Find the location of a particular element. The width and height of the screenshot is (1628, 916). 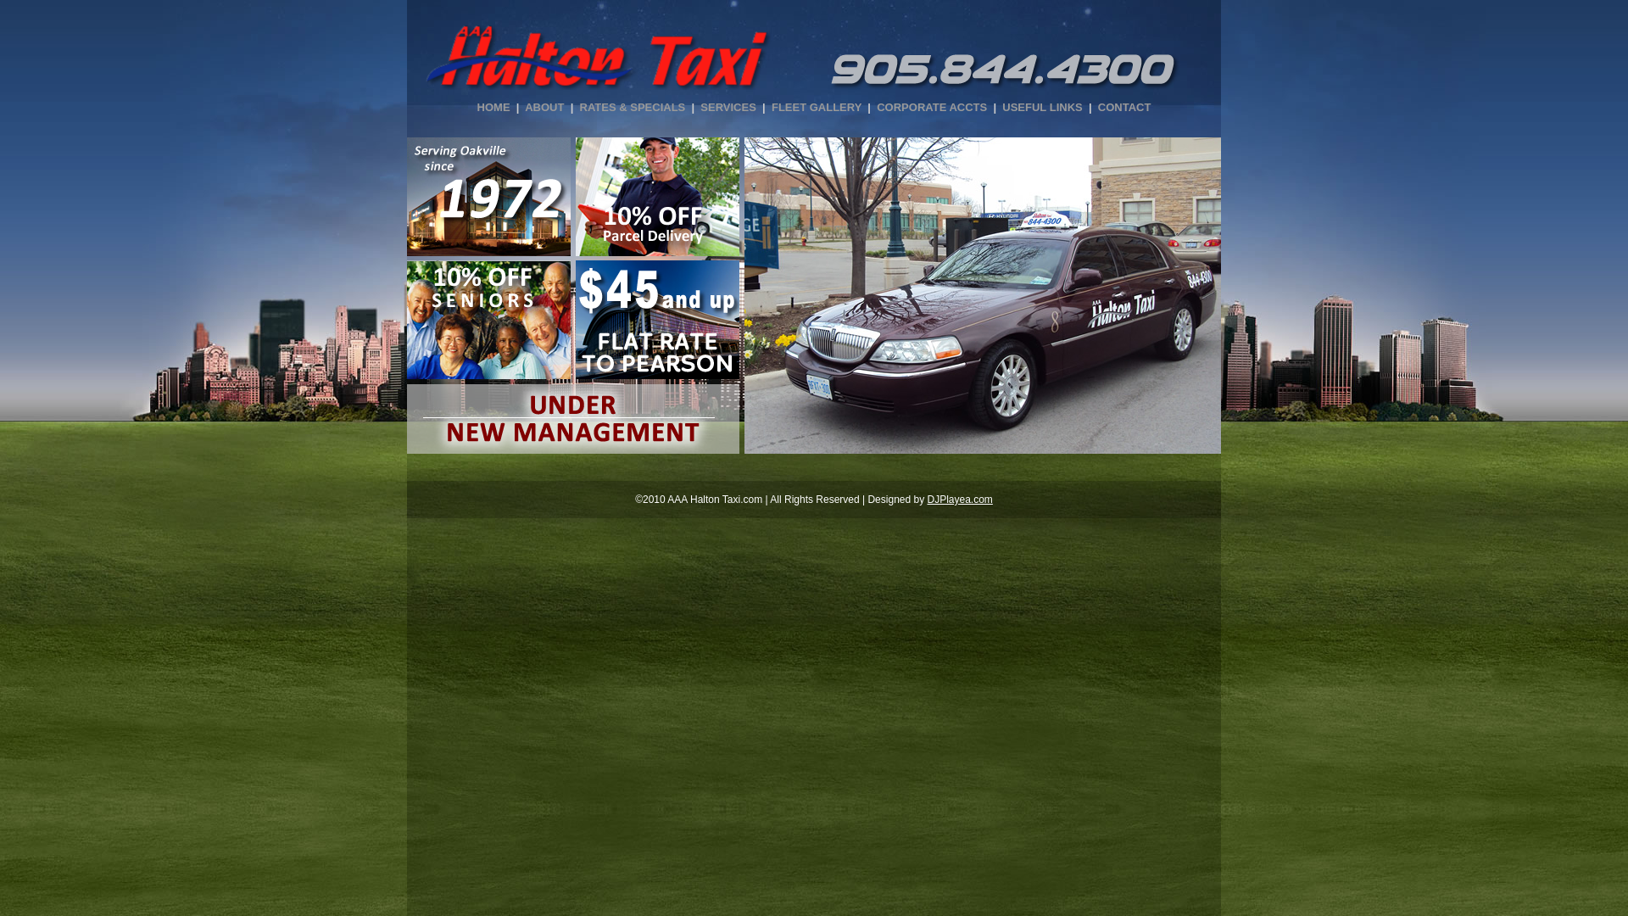

USEFUL LINKS is located at coordinates (1042, 107).